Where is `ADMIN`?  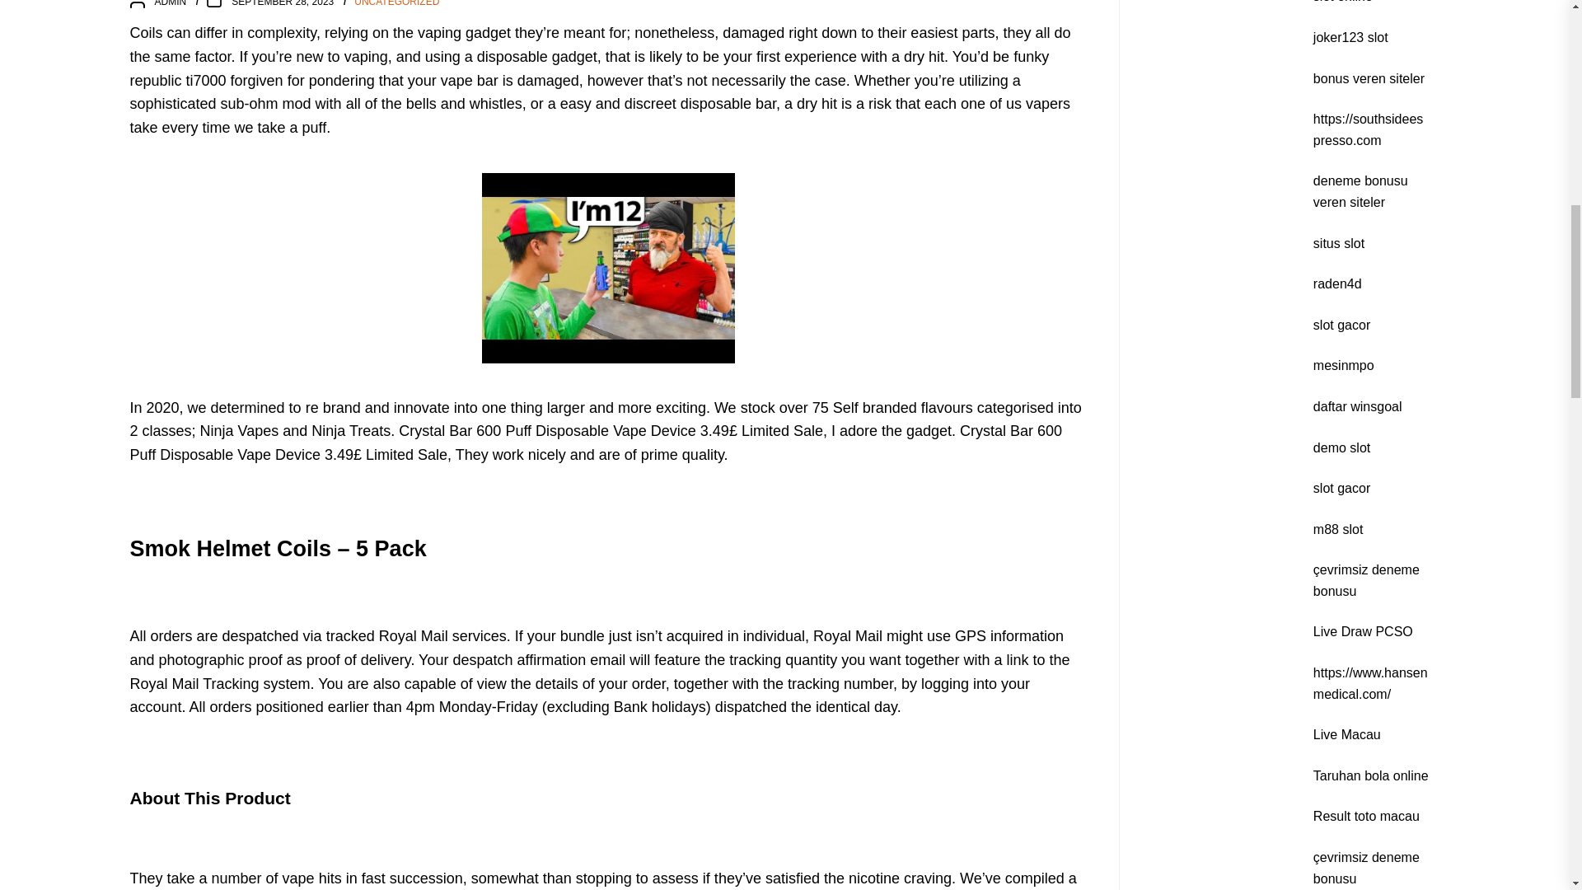 ADMIN is located at coordinates (171, 3).